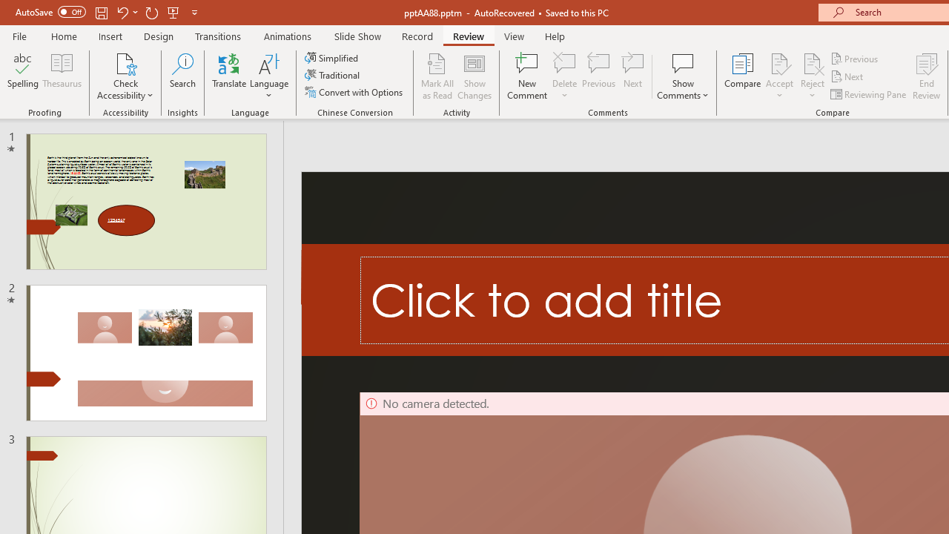 This screenshot has height=534, width=949. What do you see at coordinates (62, 76) in the screenshot?
I see `Thesaurus...` at bounding box center [62, 76].